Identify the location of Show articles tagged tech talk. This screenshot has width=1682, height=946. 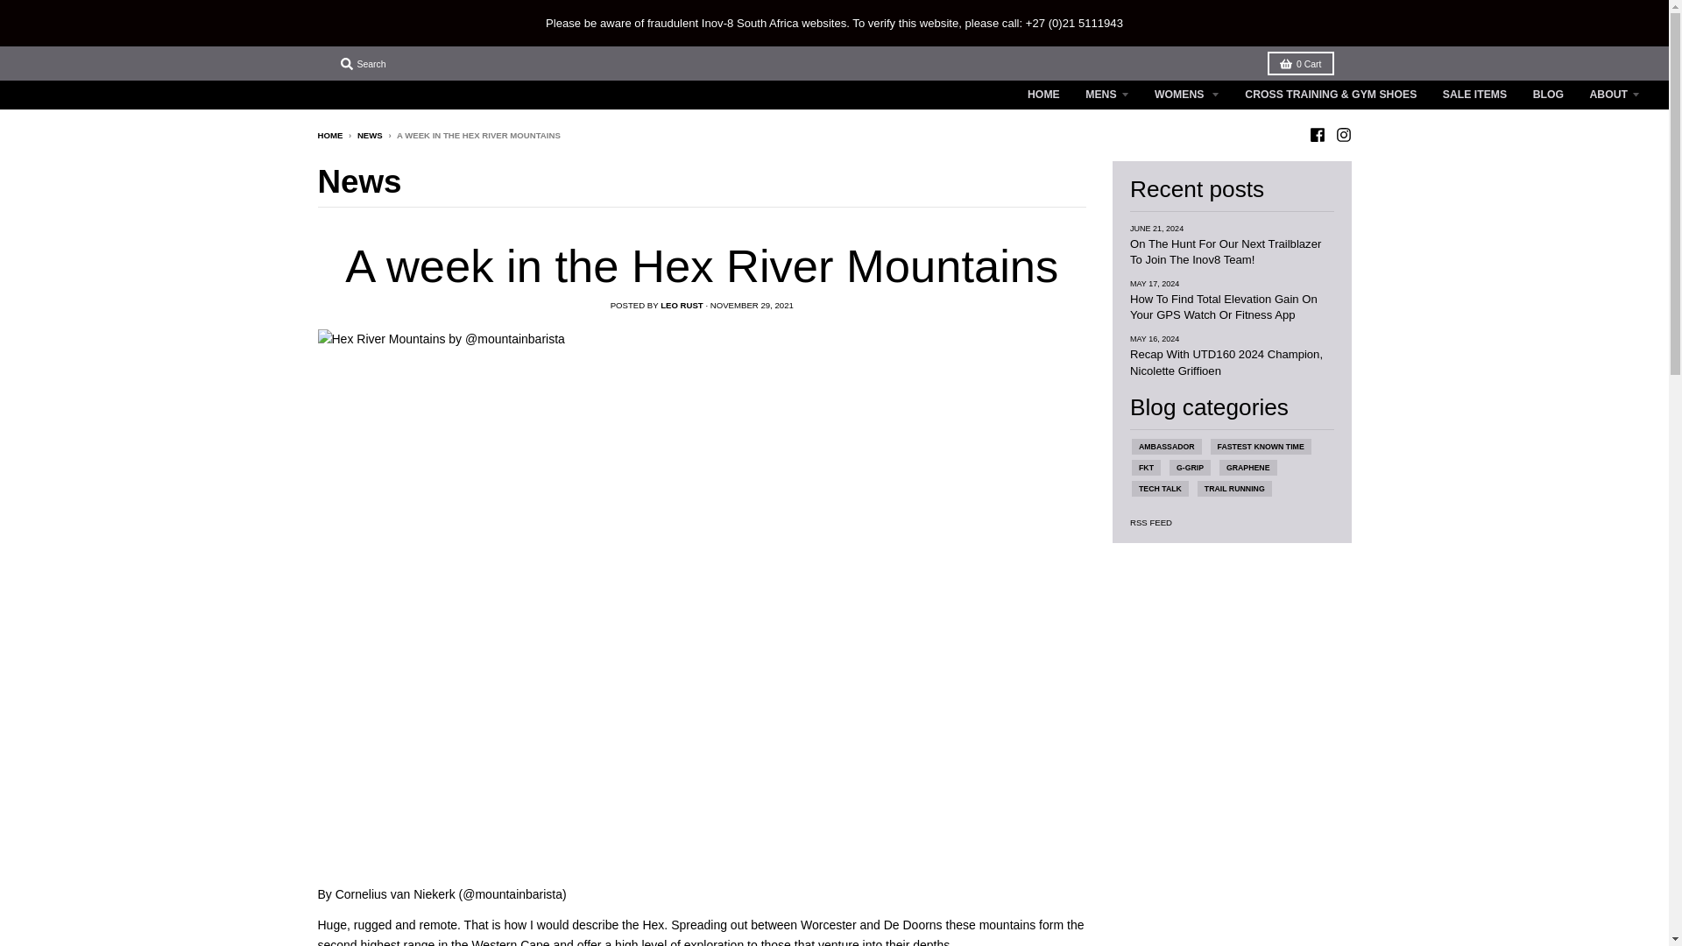
(1160, 489).